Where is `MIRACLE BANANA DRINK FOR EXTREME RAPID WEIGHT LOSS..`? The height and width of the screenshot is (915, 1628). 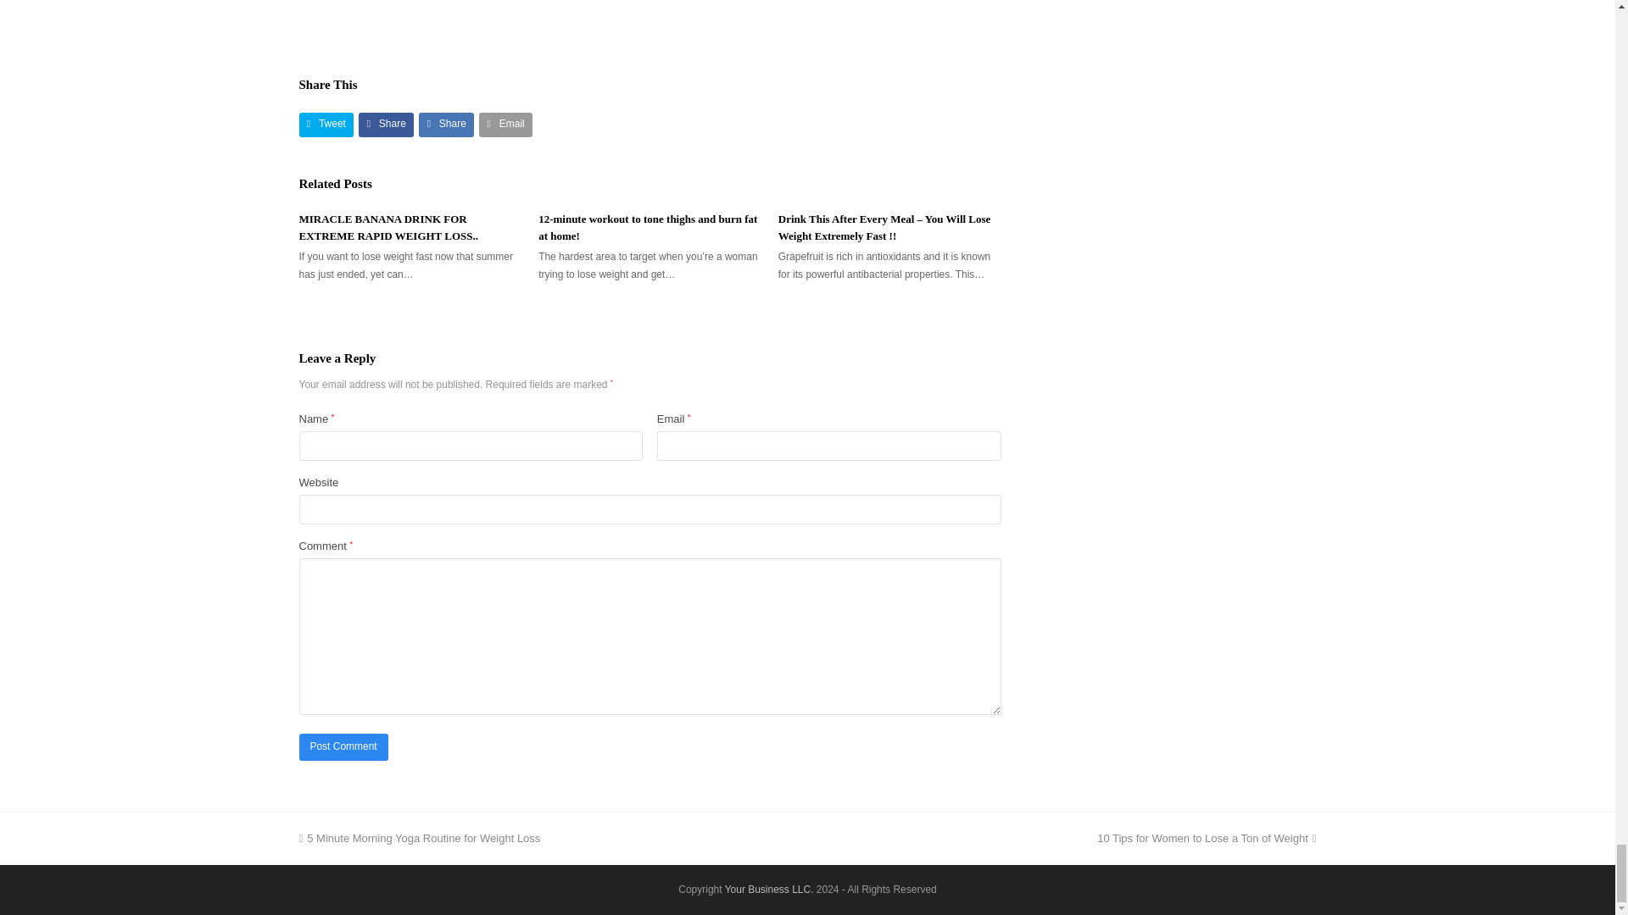
MIRACLE BANANA DRINK FOR EXTREME RAPID WEIGHT LOSS.. is located at coordinates (388, 227).